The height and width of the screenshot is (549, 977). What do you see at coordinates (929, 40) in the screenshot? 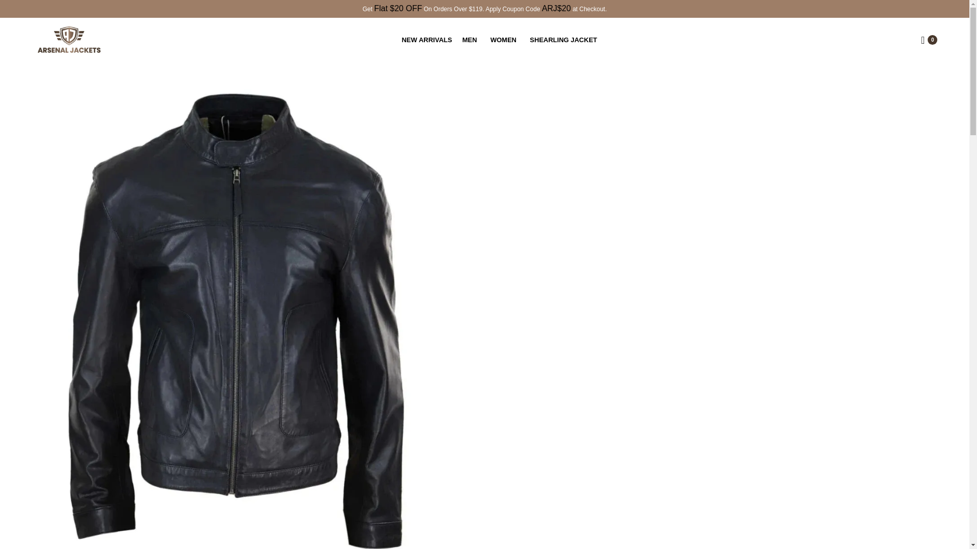
I see `0` at bounding box center [929, 40].